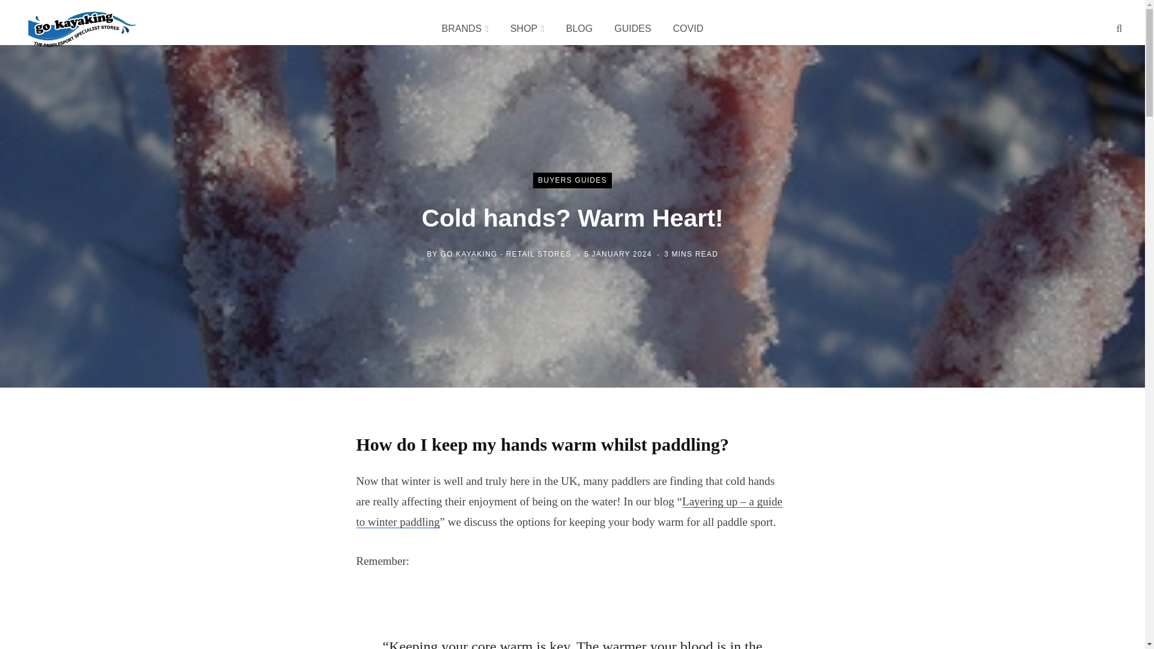 This screenshot has height=649, width=1154. What do you see at coordinates (506, 254) in the screenshot?
I see `GO KAYAKING - RETAIL STORES` at bounding box center [506, 254].